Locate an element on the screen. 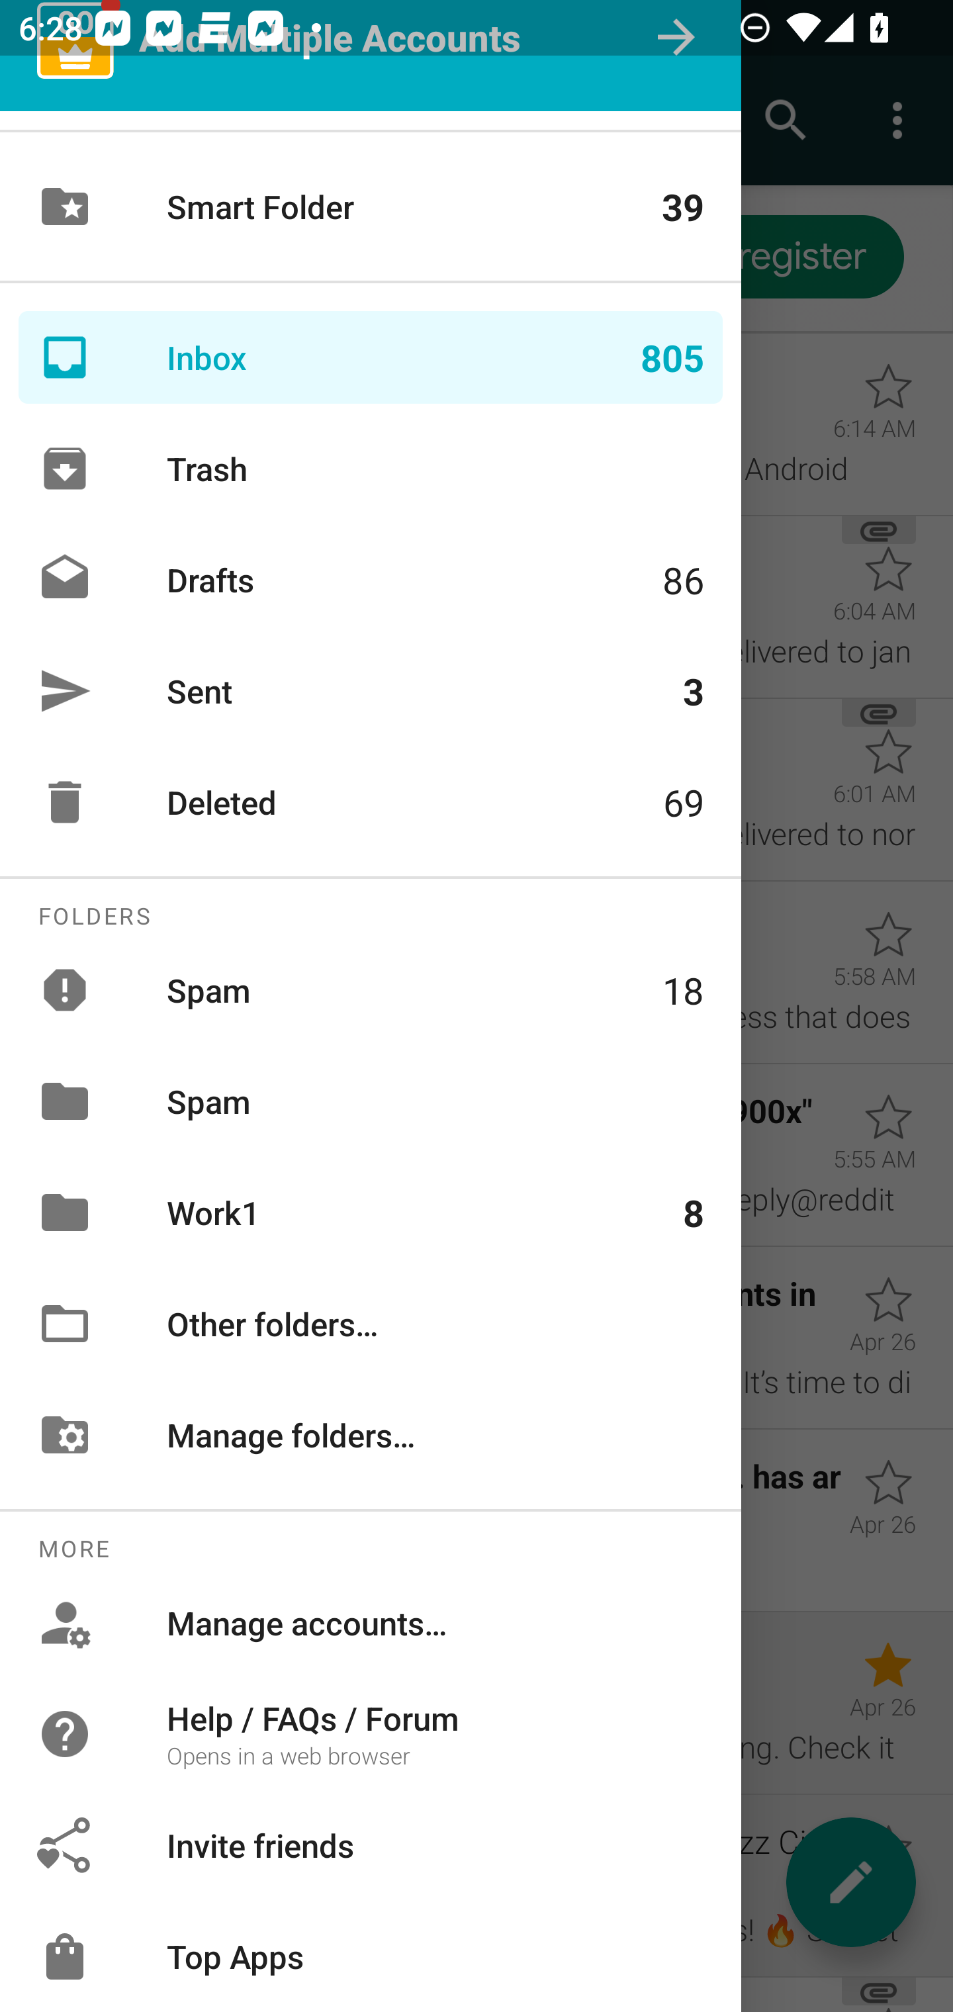 This screenshot has width=953, height=2012. Drafts 86 is located at coordinates (371, 580).